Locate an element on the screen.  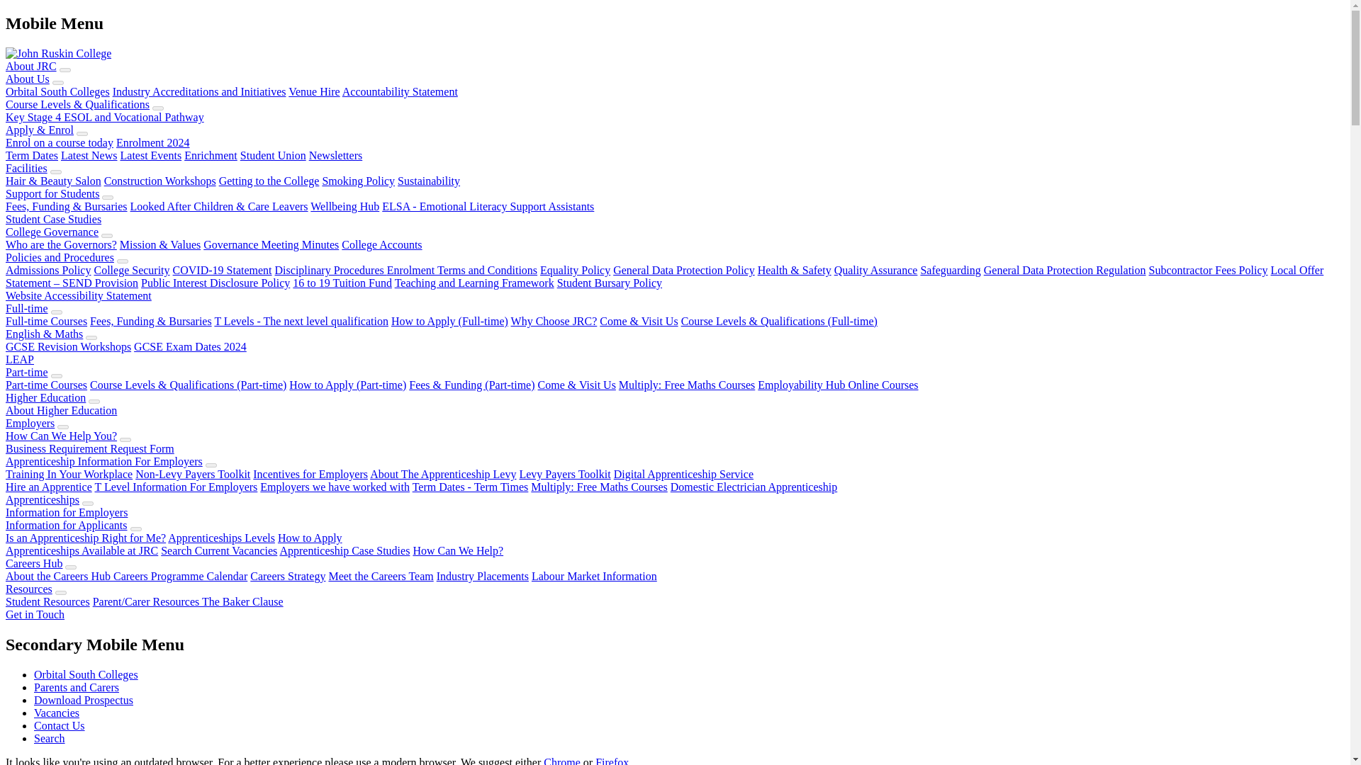
Enrichment is located at coordinates (210, 154).